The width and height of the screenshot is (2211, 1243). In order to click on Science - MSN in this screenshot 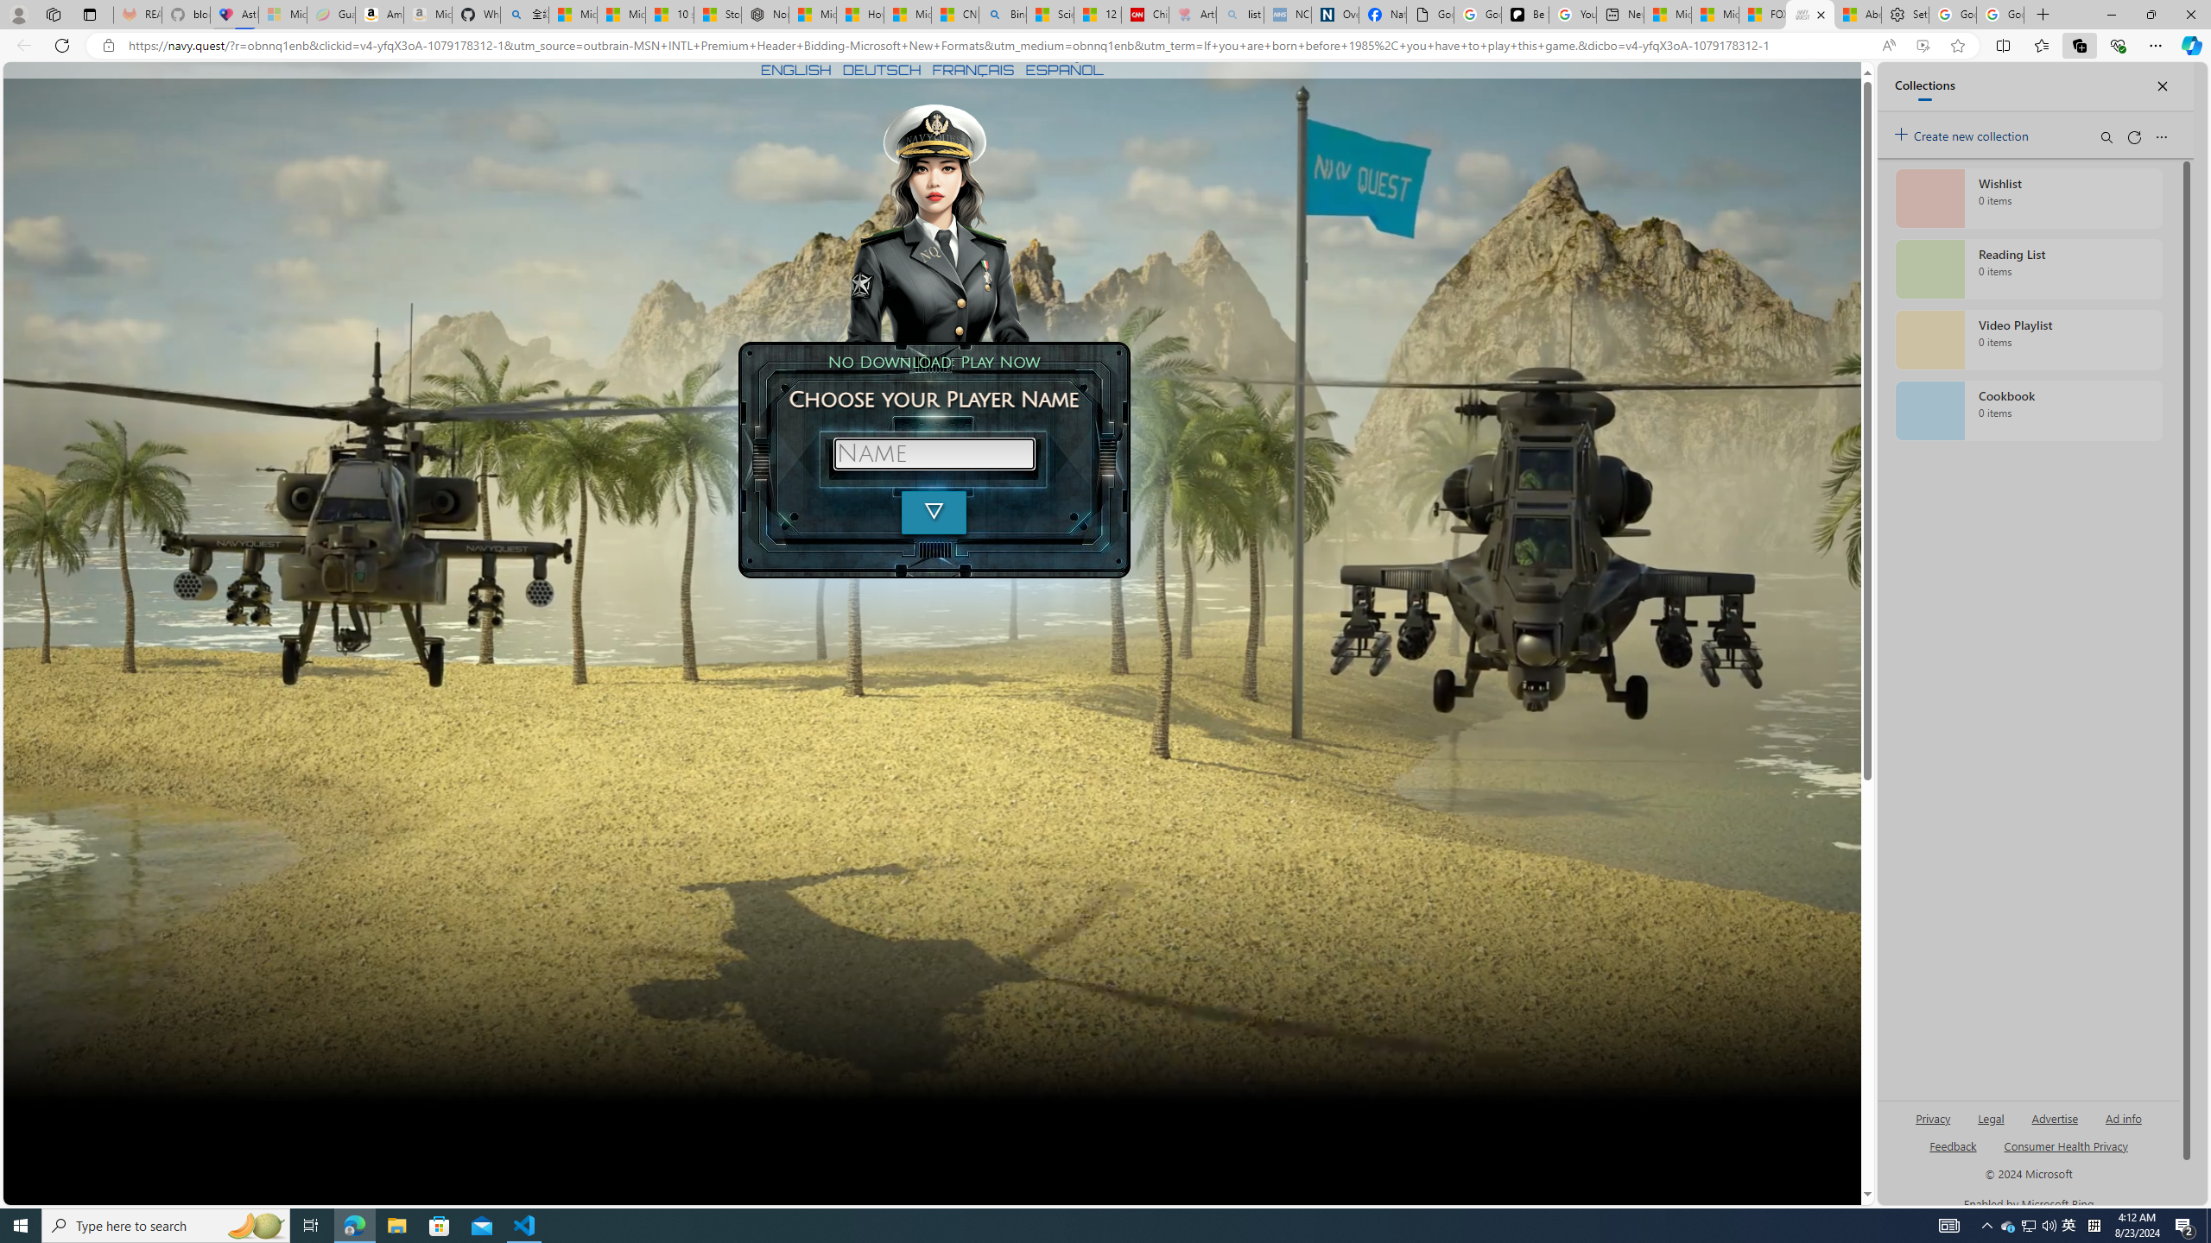, I will do `click(1050, 15)`.